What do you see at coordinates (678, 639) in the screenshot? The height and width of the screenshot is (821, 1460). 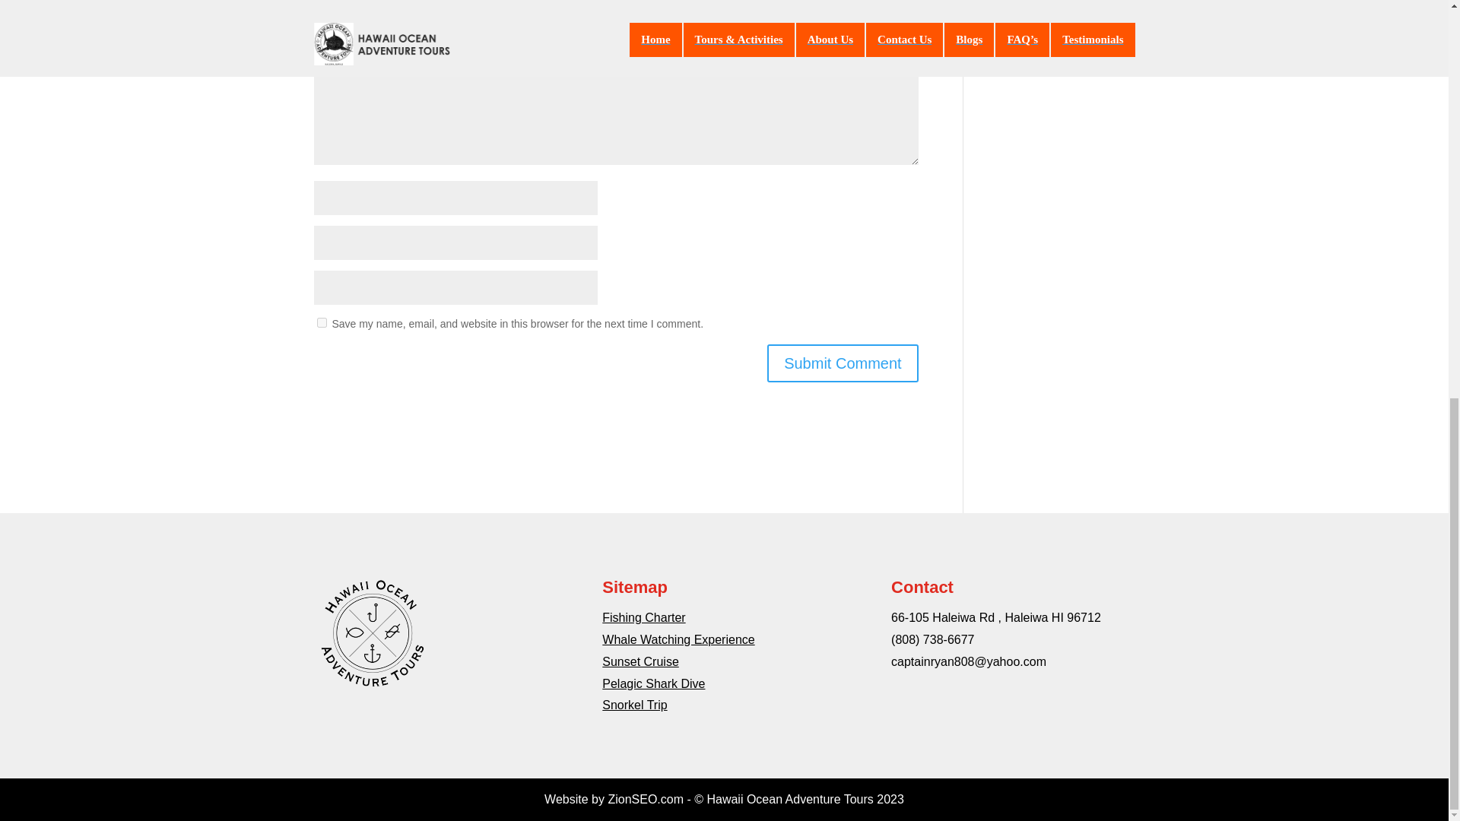 I see `Whale Watching Experience` at bounding box center [678, 639].